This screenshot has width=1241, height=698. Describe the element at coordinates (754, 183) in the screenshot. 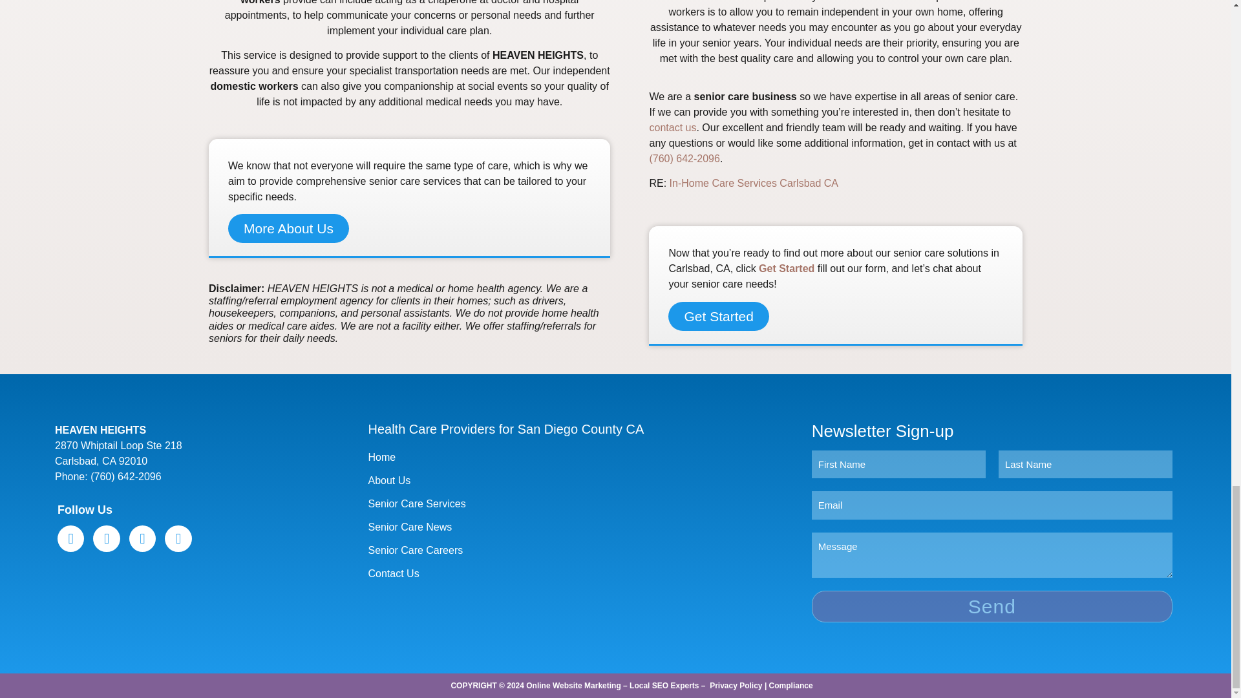

I see `In-Home Care Services Carlsbad CA` at that location.